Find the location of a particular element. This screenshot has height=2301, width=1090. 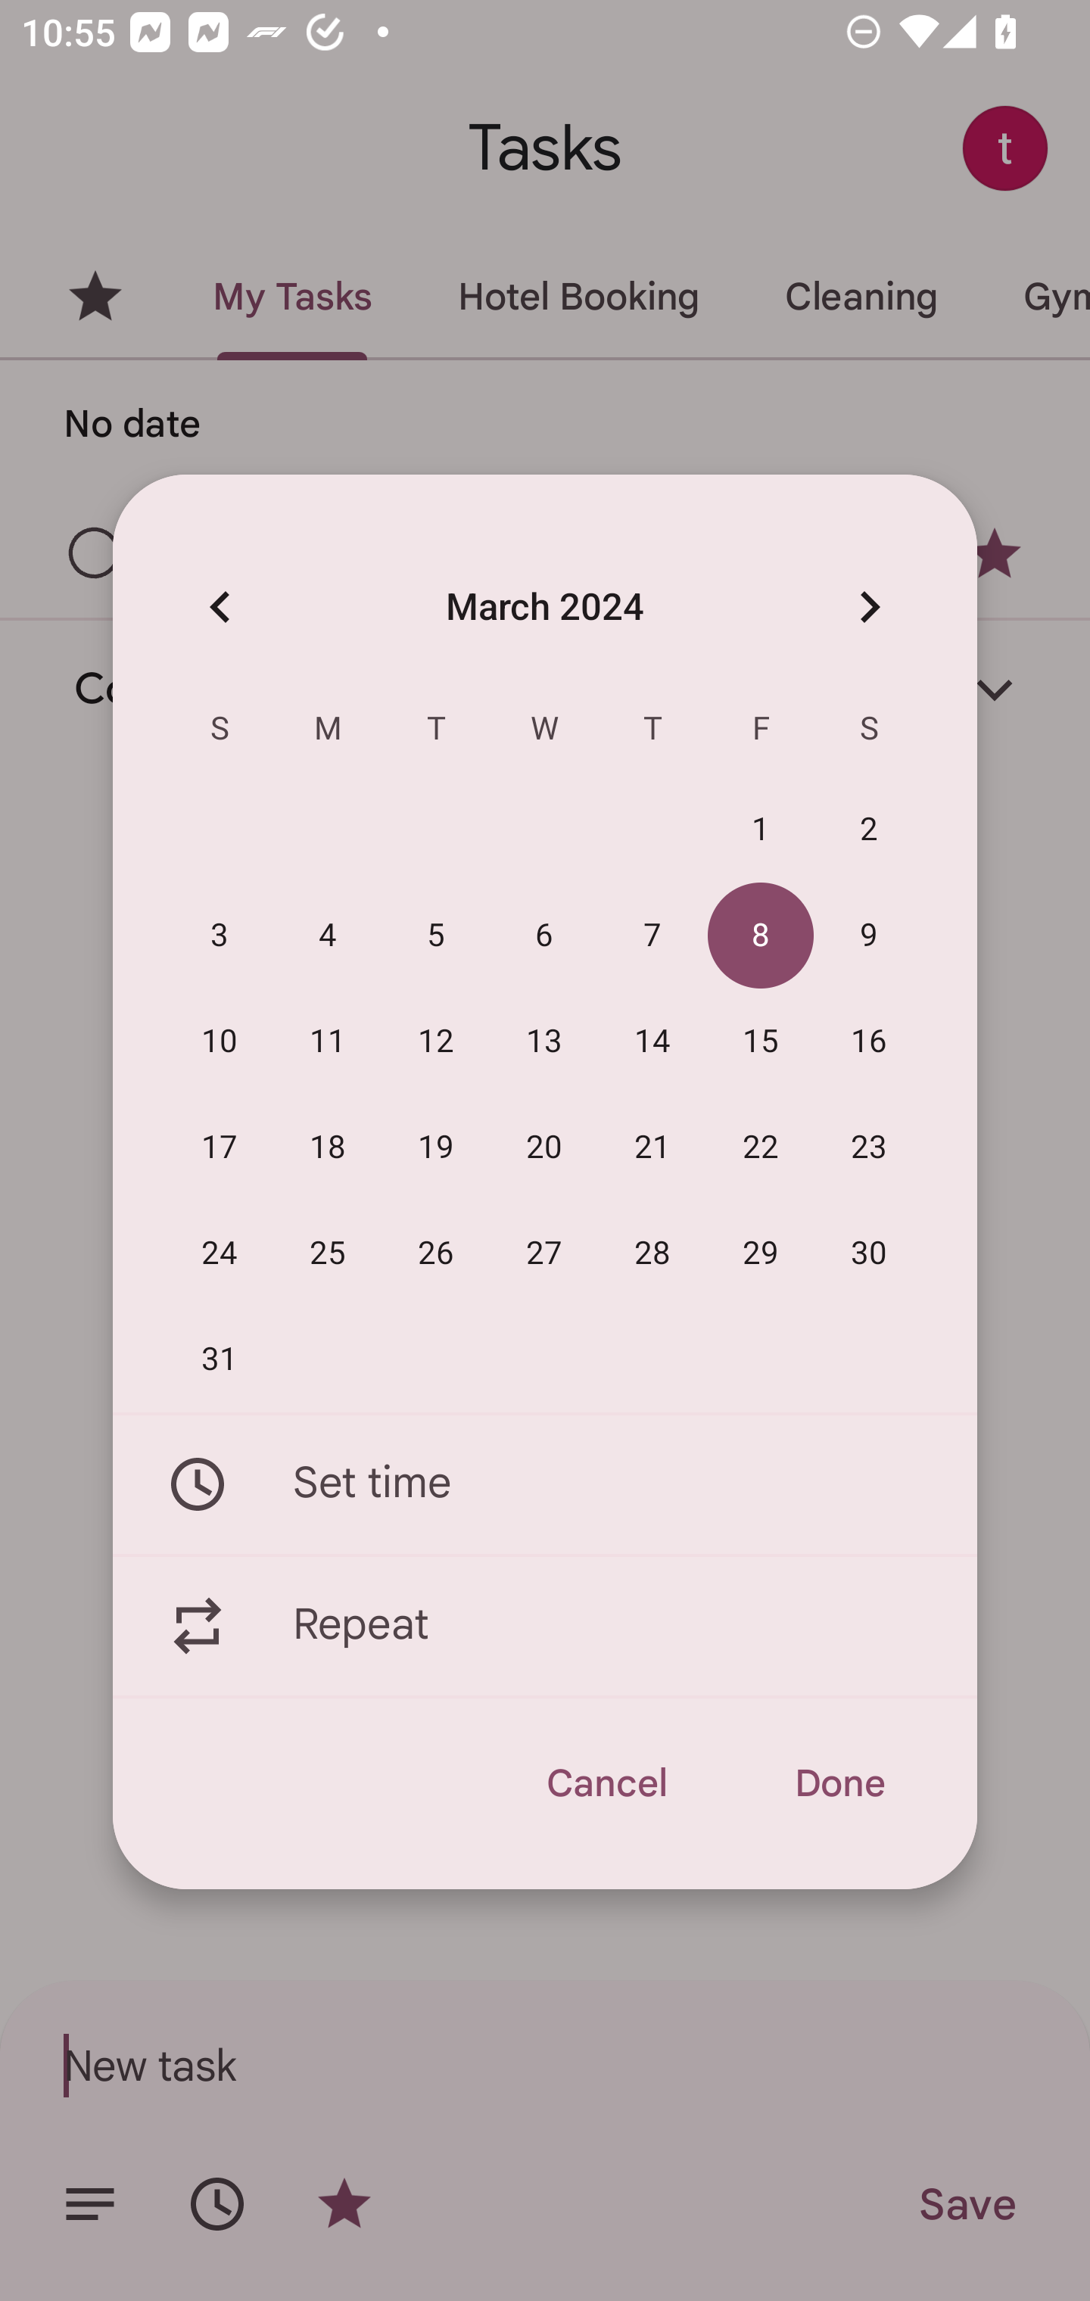

2 02 March 2024 is located at coordinates (869, 830).